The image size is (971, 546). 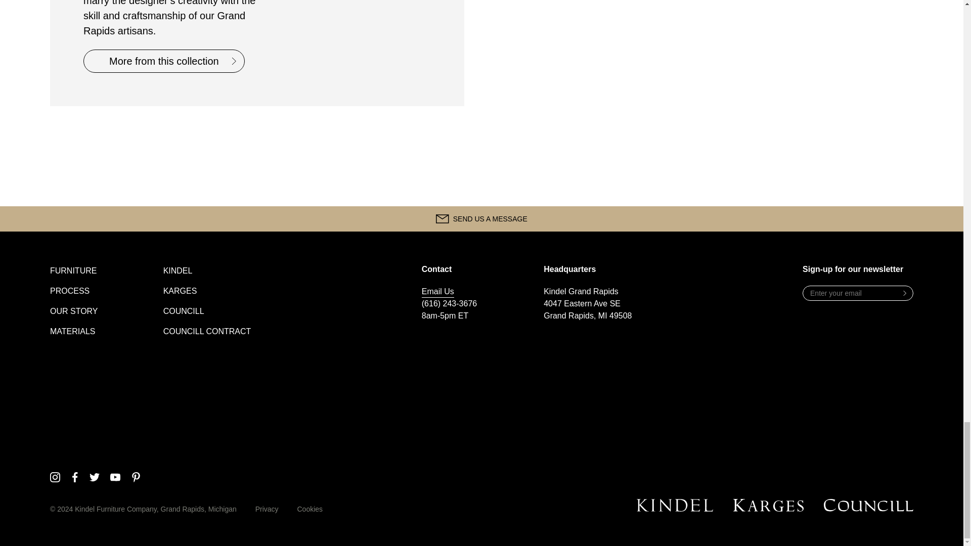 What do you see at coordinates (164, 61) in the screenshot?
I see `More from this collection` at bounding box center [164, 61].